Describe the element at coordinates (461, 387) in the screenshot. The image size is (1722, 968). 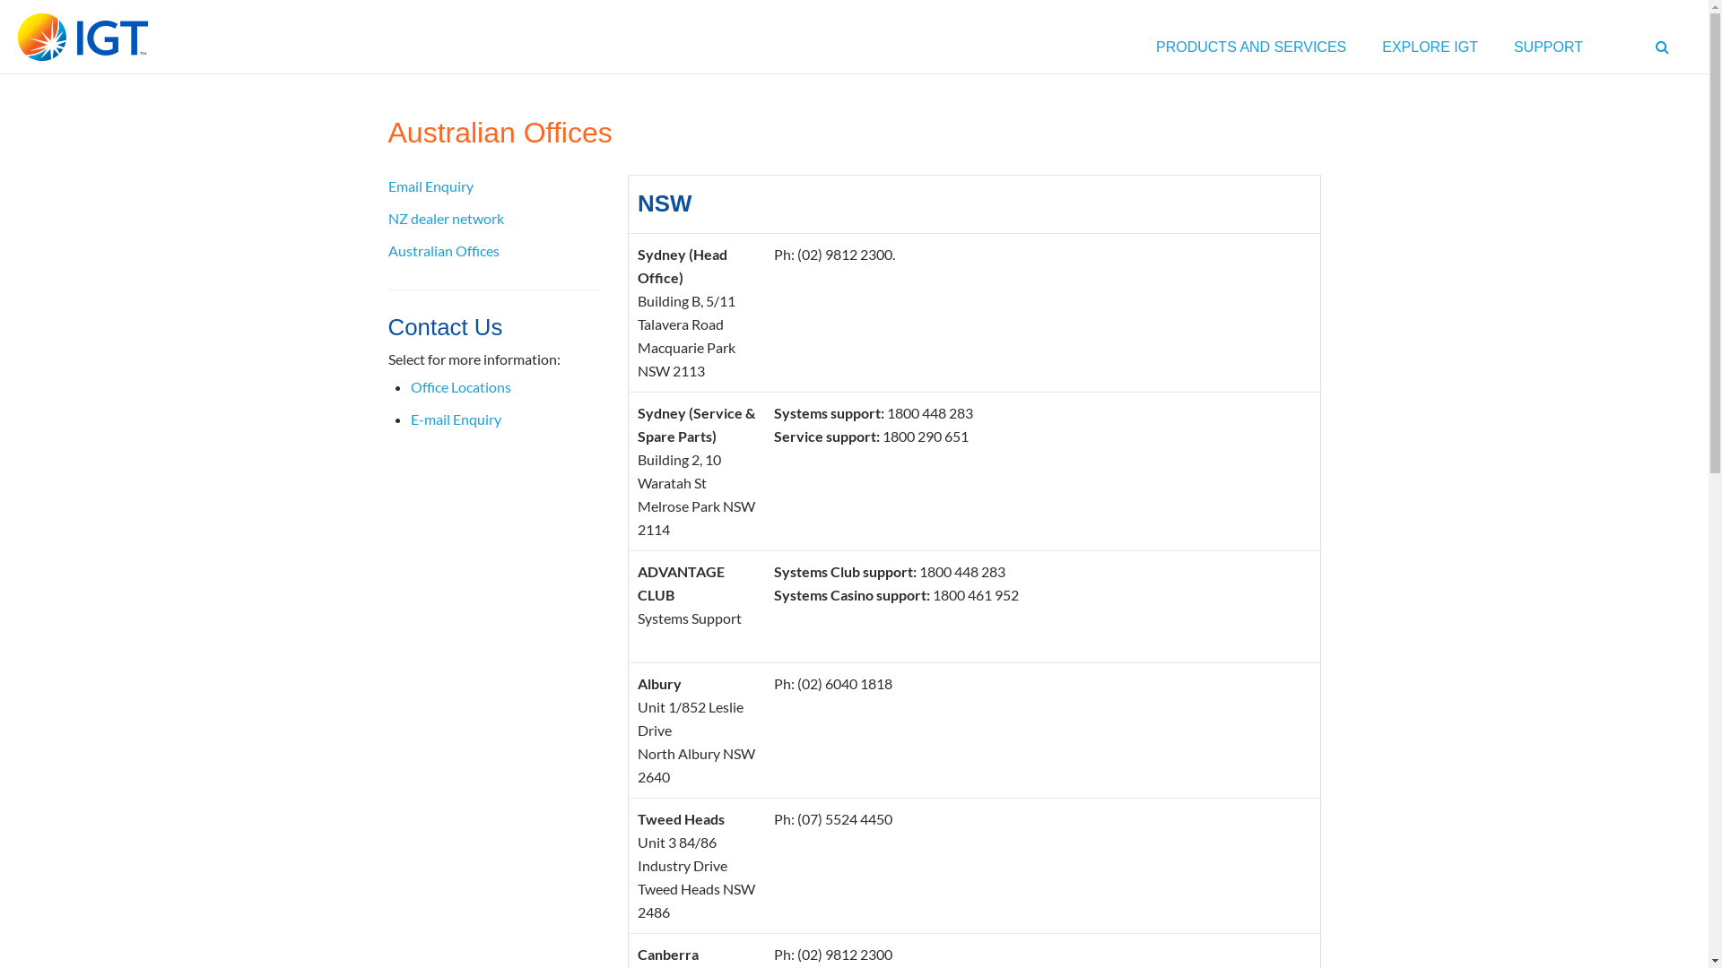
I see `Office Locations` at that location.